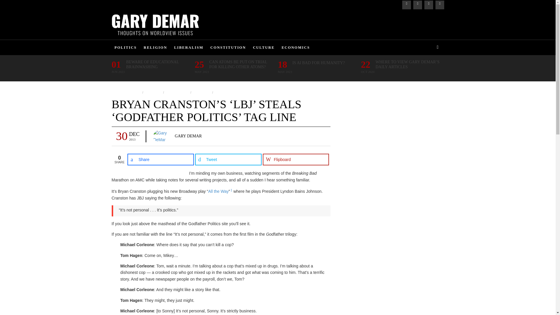 The height and width of the screenshot is (315, 560). I want to click on CULTURE, so click(263, 48).